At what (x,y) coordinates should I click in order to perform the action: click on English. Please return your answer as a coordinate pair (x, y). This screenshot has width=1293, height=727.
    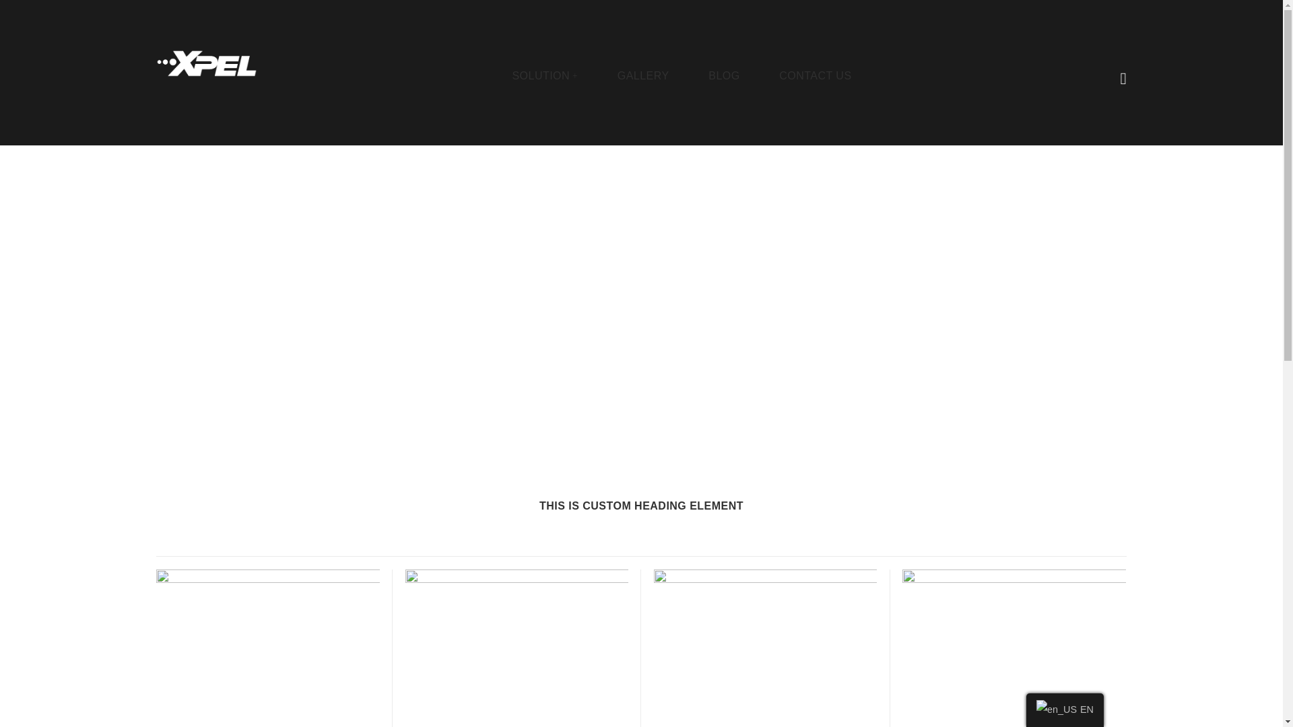
    Looking at the image, I should click on (1057, 710).